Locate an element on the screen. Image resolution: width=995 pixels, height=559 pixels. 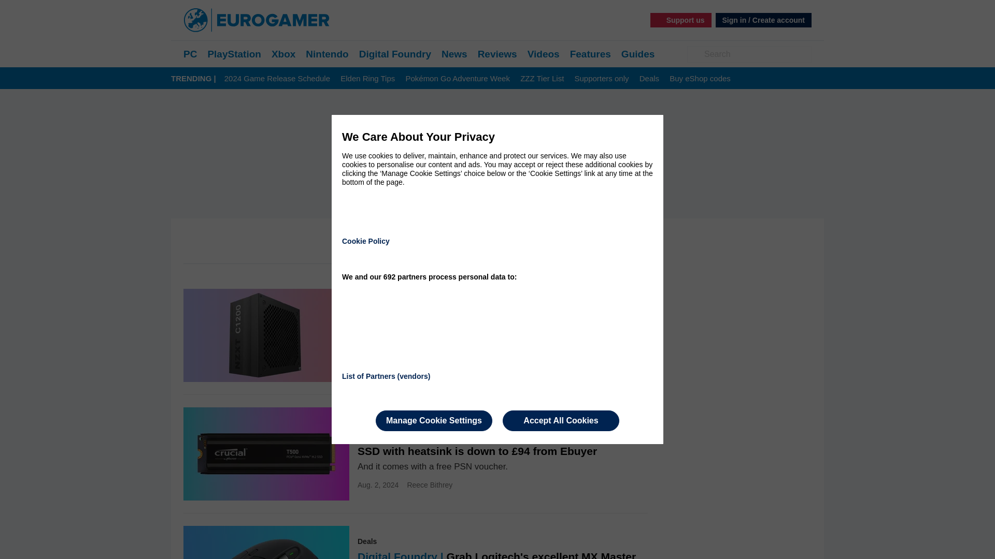
Nintendo is located at coordinates (326, 54).